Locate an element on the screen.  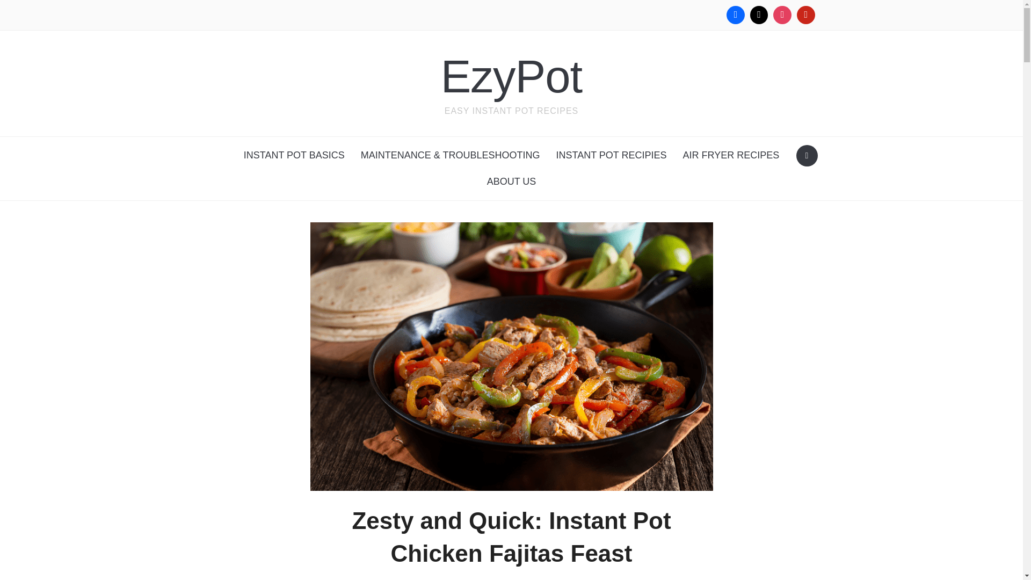
ABOUT US is located at coordinates (511, 182).